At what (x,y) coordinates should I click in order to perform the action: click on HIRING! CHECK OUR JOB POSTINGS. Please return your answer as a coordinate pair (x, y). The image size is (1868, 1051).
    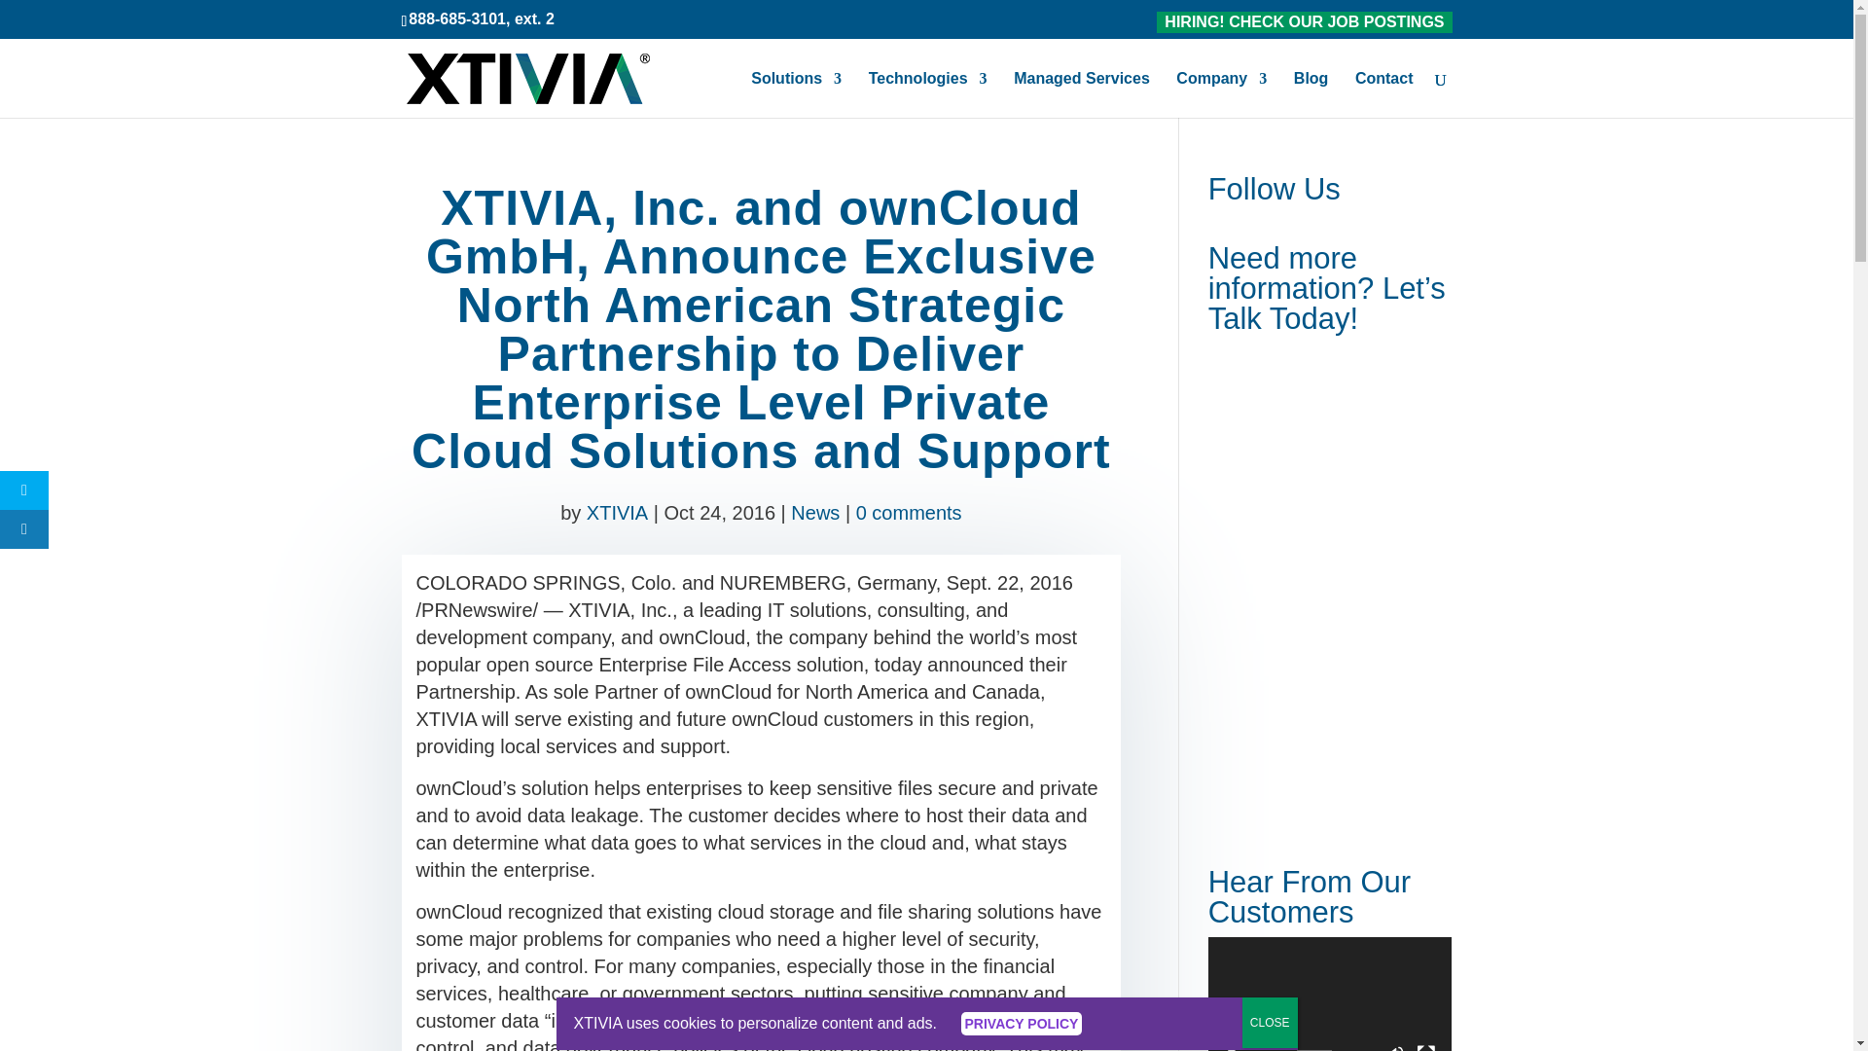
    Looking at the image, I should click on (1304, 21).